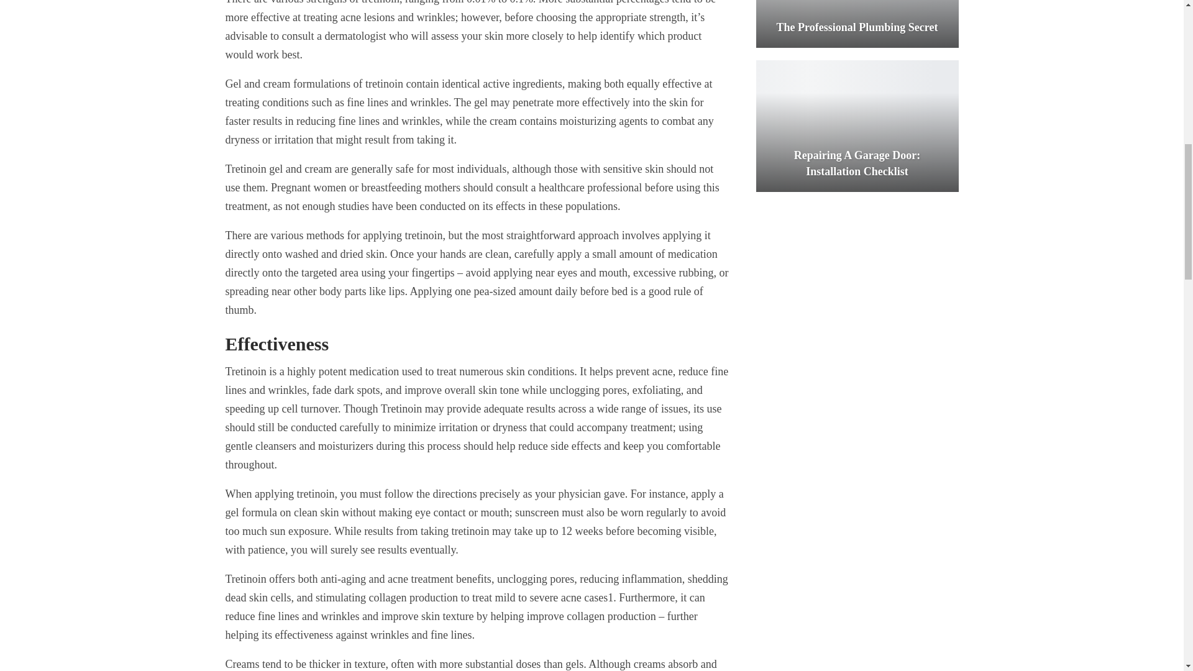 The width and height of the screenshot is (1193, 671). Describe the element at coordinates (856, 24) in the screenshot. I see `The Professional Plumbing Secret` at that location.